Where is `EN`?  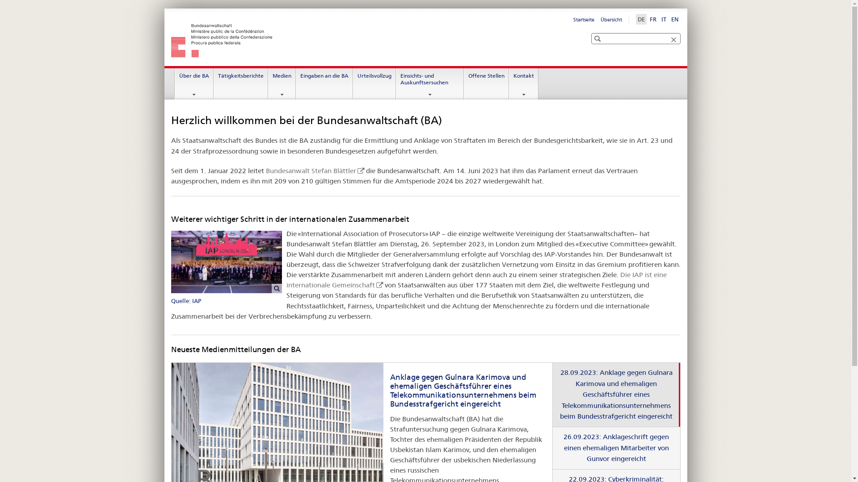
EN is located at coordinates (675, 19).